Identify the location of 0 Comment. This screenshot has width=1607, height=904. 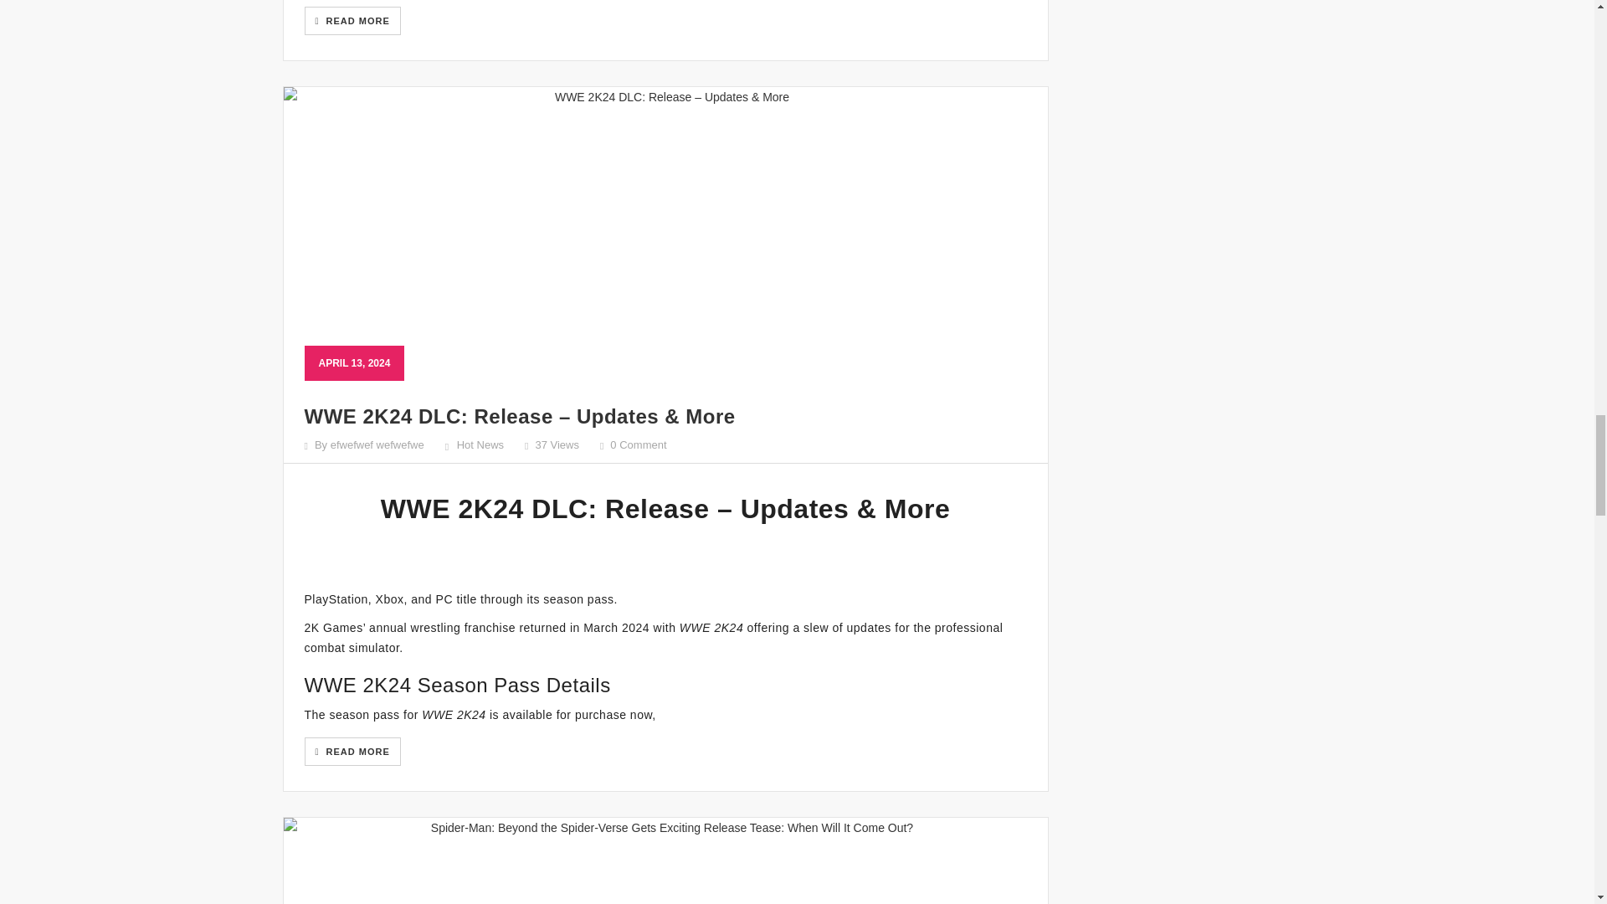
(638, 444).